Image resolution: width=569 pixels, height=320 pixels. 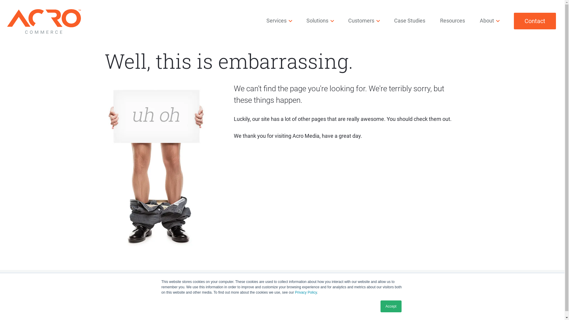 What do you see at coordinates (49, 283) in the screenshot?
I see `Connect with us on LinkedIn!` at bounding box center [49, 283].